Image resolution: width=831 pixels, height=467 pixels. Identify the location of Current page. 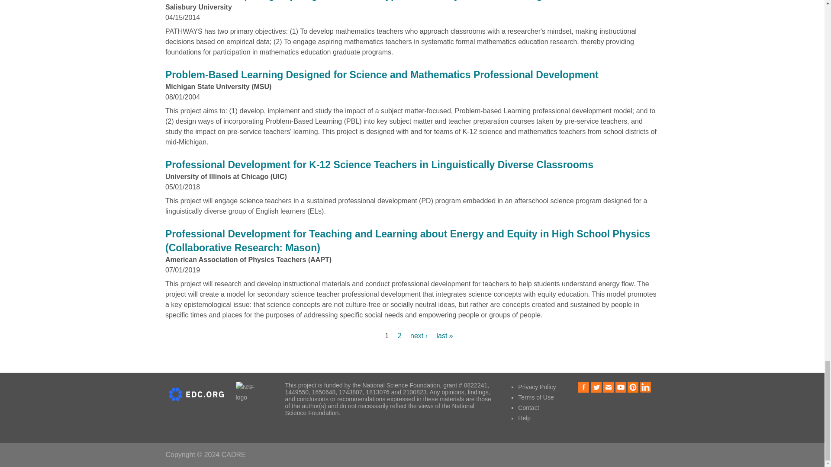
(387, 336).